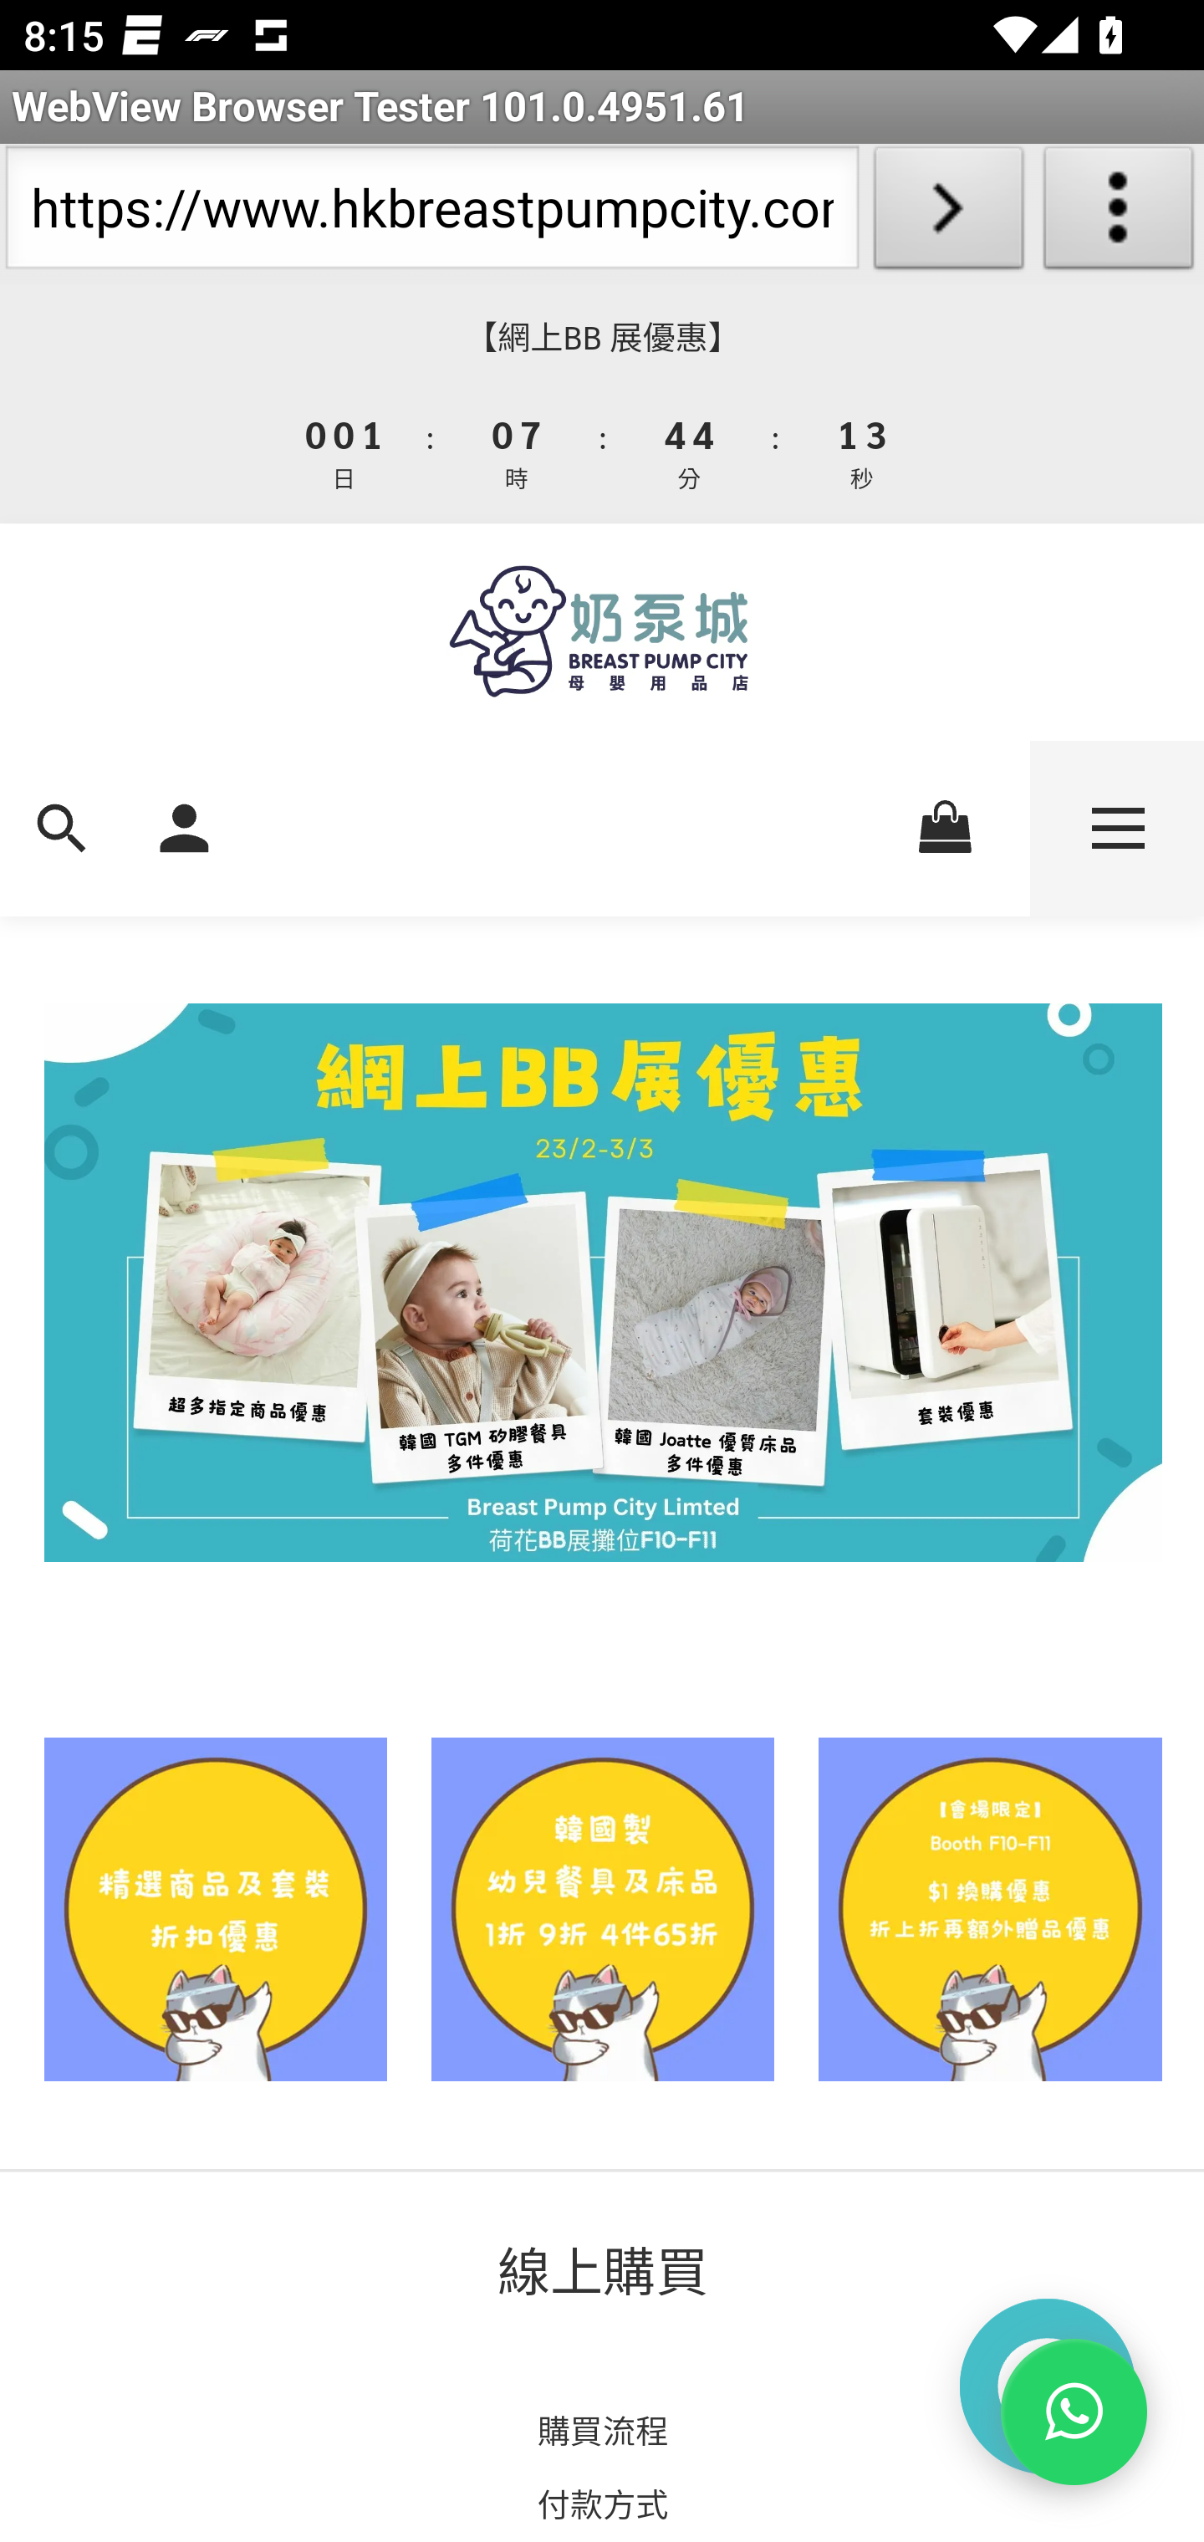  Describe the element at coordinates (602, 631) in the screenshot. I see `594x` at that location.